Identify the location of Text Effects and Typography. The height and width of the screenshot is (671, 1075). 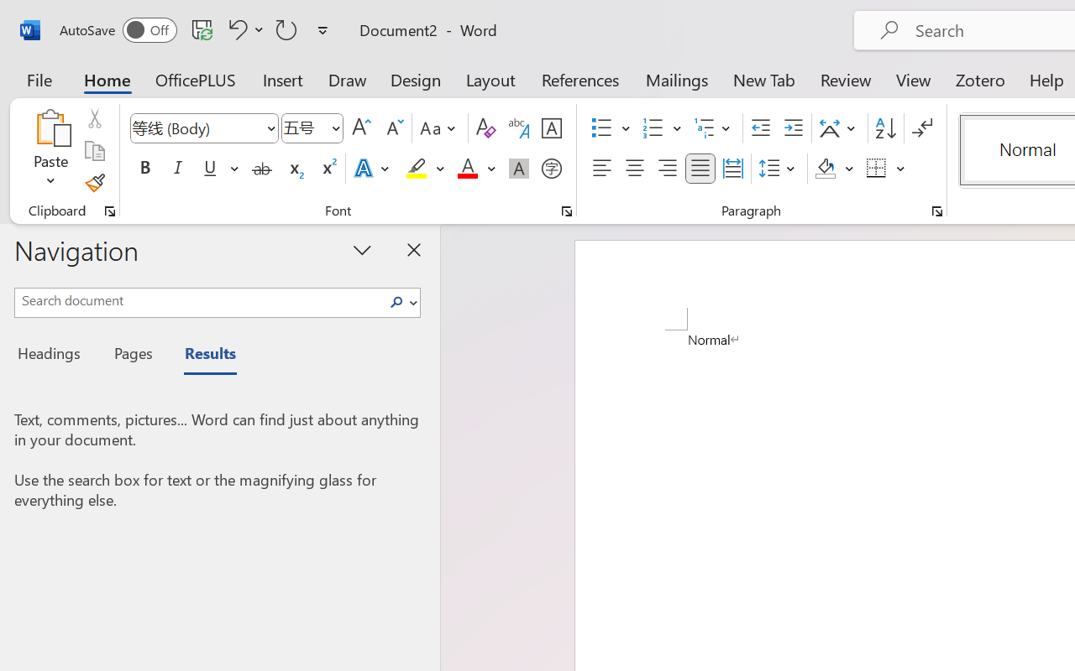
(373, 169).